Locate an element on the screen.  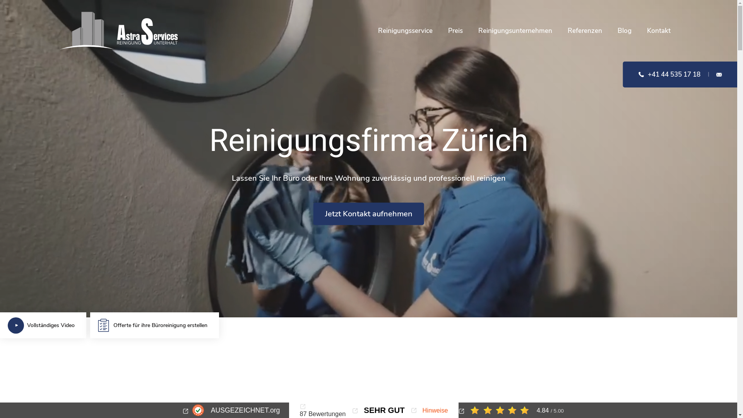
info@astra-services.ch is located at coordinates (719, 74).